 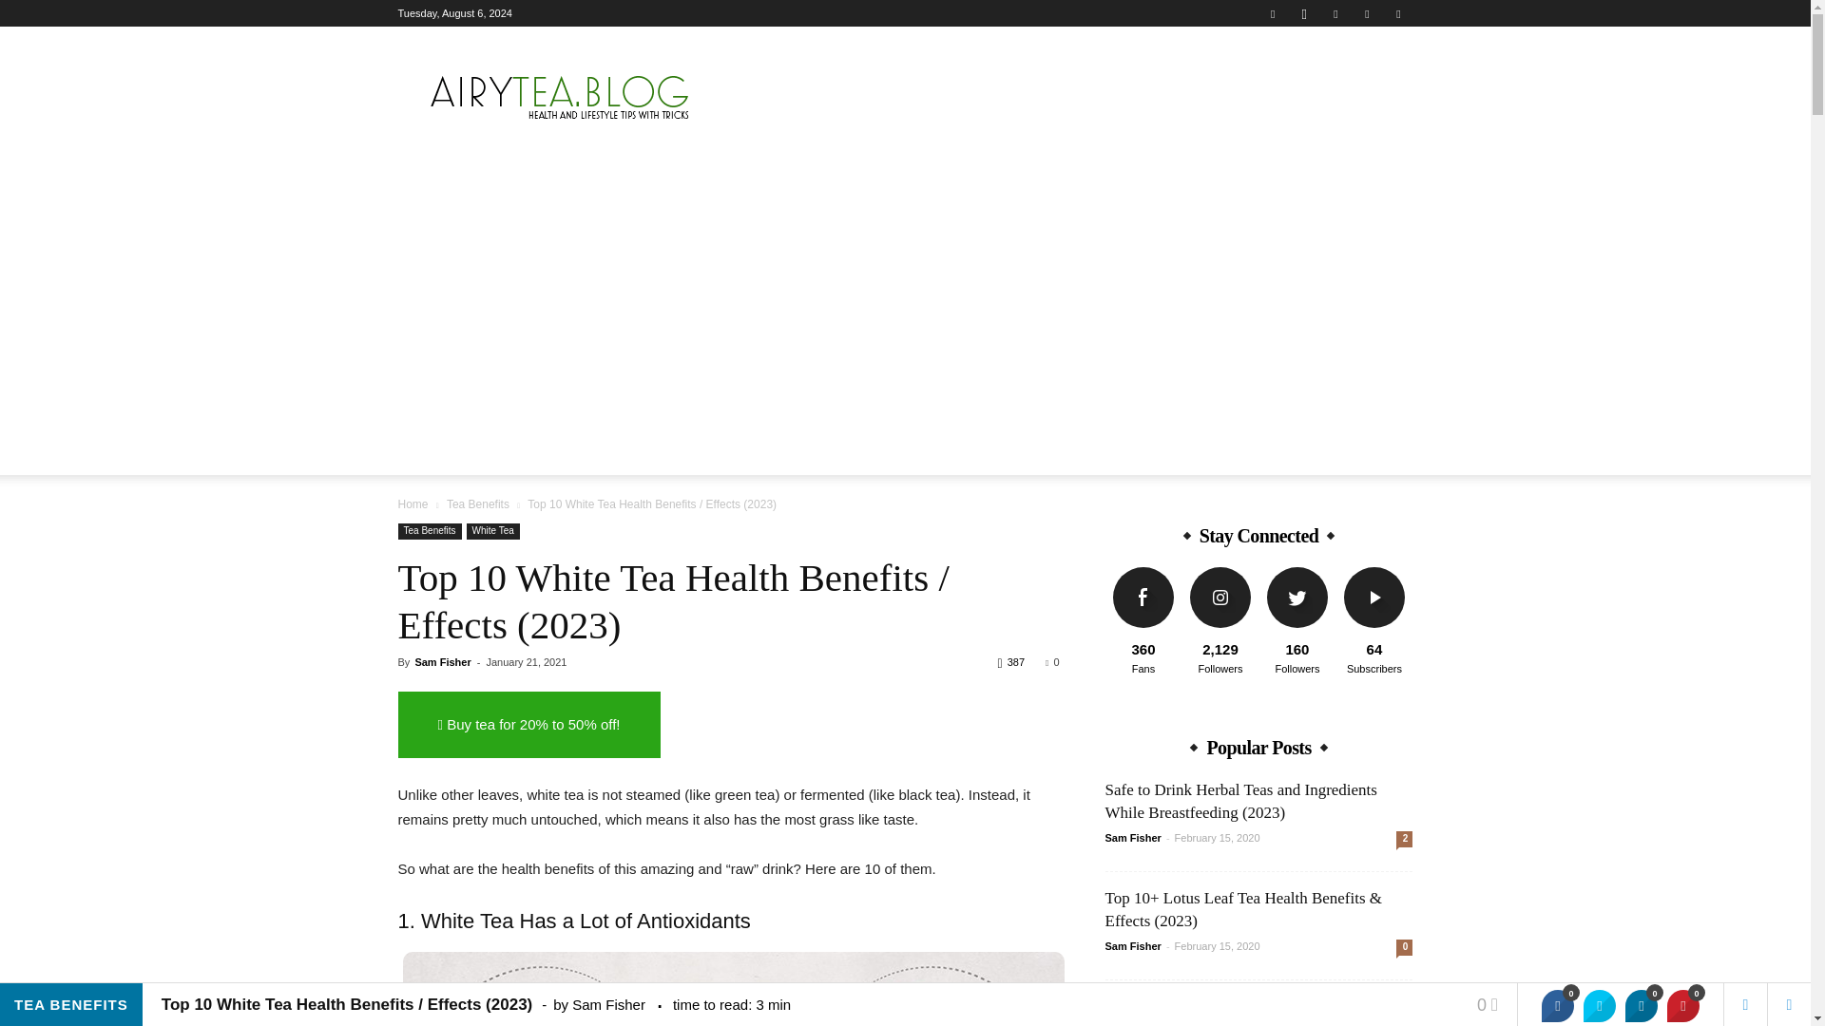 I want to click on WHITE TEA, so click(x=947, y=453).